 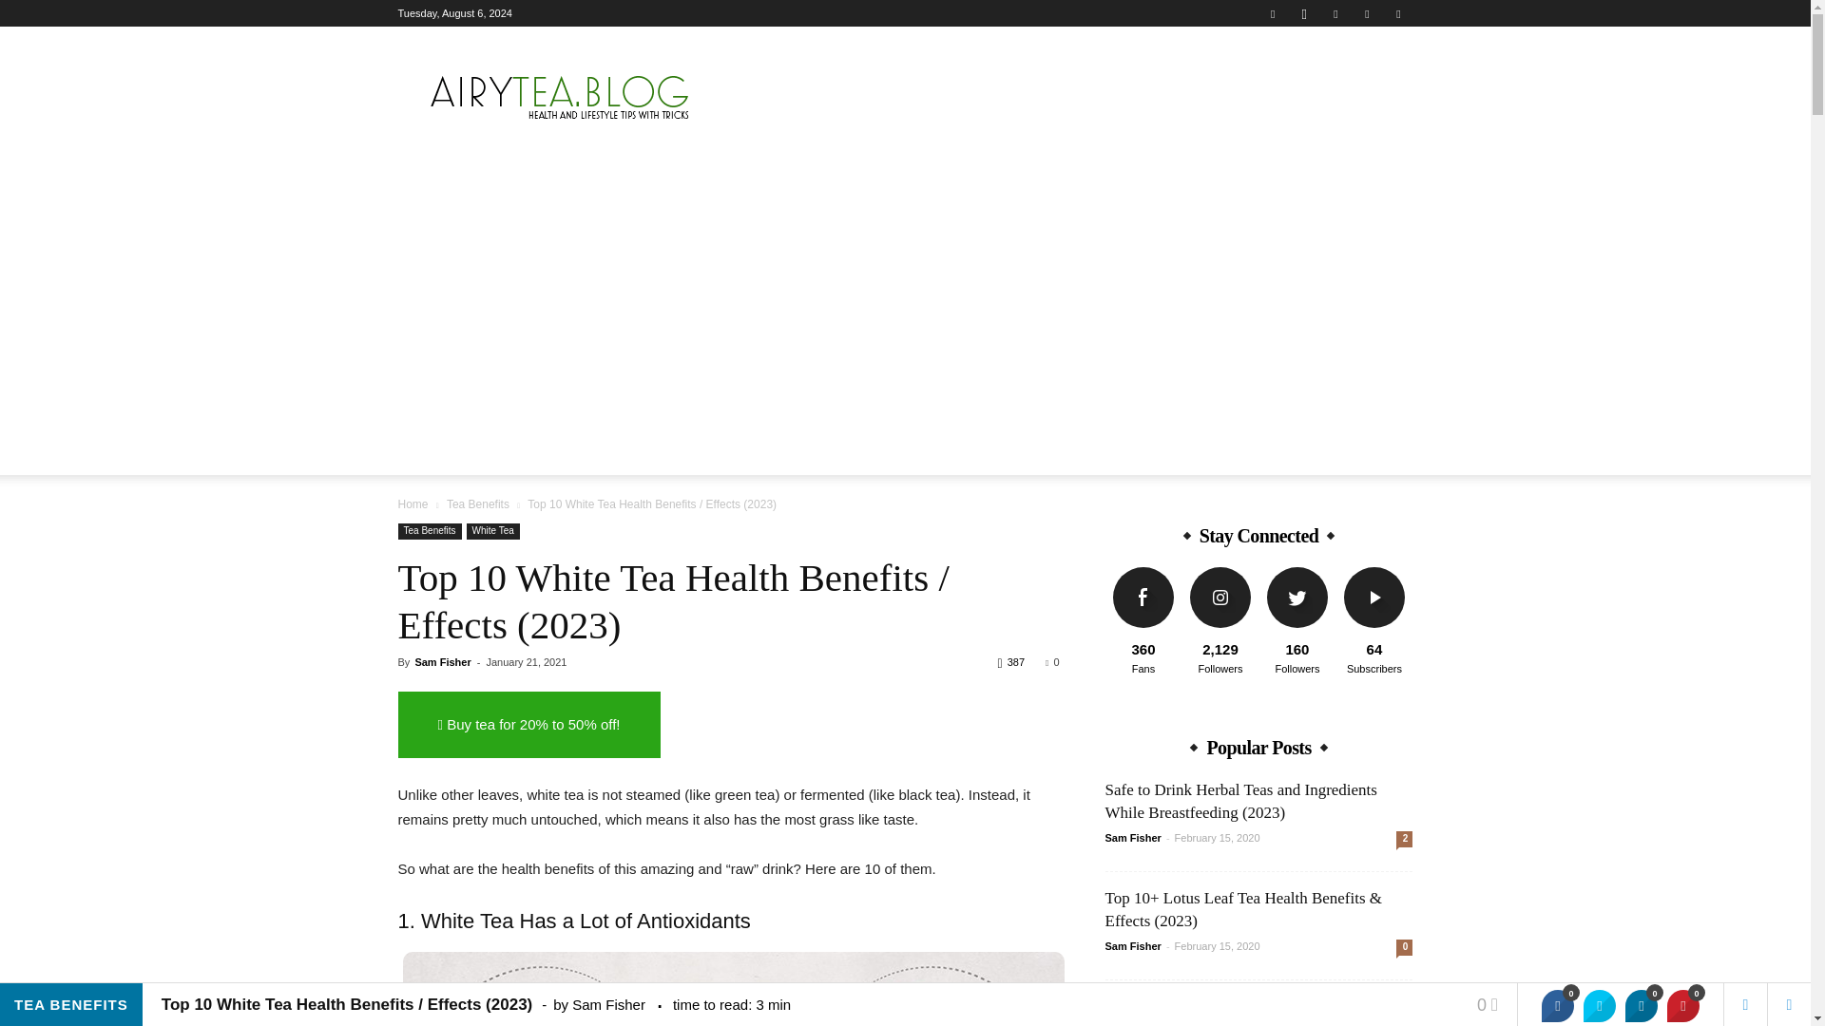 I want to click on WHITE TEA, so click(x=947, y=453).